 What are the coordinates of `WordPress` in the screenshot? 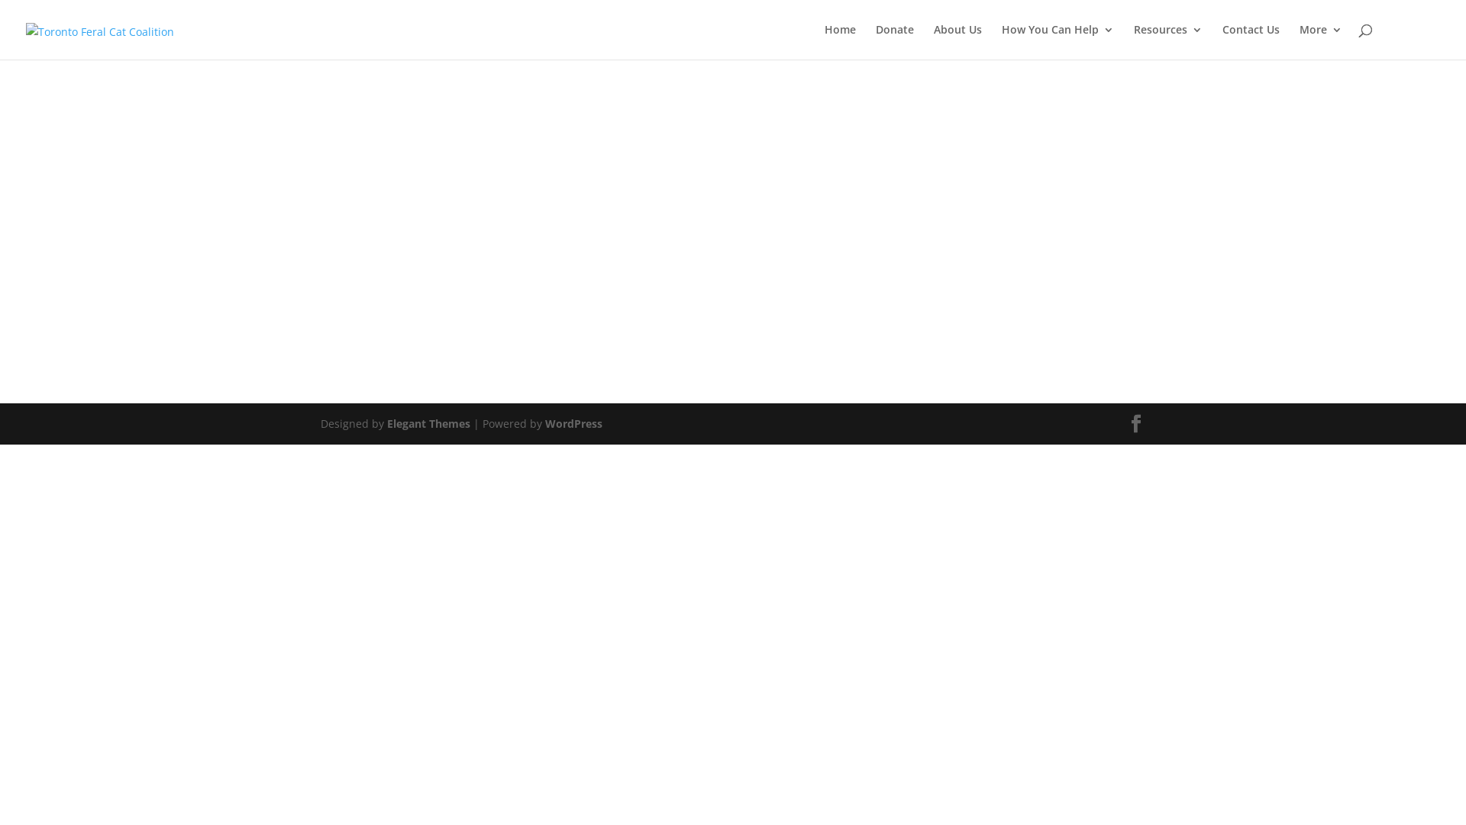 It's located at (574, 423).